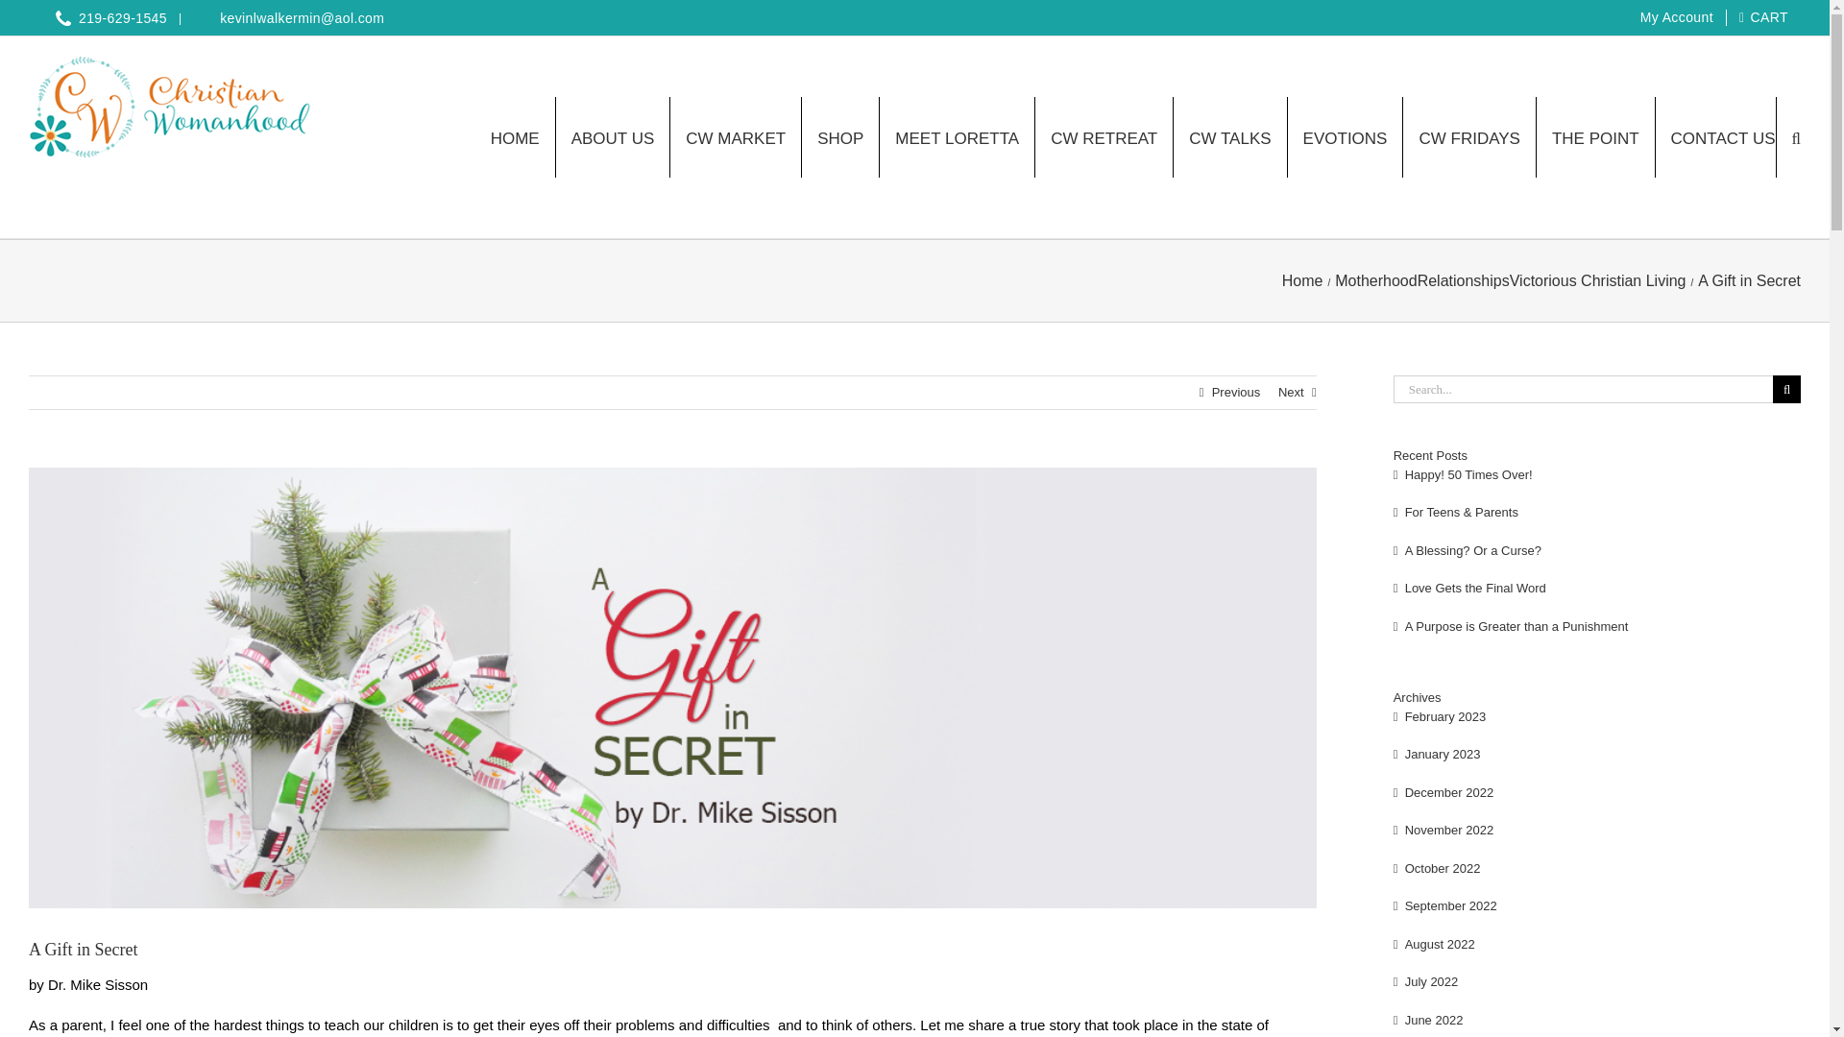 This screenshot has height=1037, width=1844. I want to click on CART, so click(1763, 17).